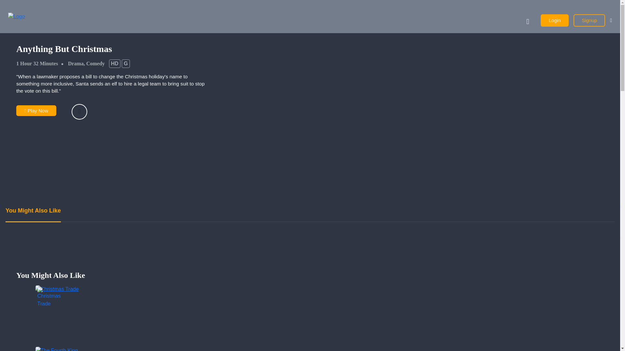 This screenshot has width=625, height=351. Describe the element at coordinates (36, 110) in the screenshot. I see `Play Now` at that location.